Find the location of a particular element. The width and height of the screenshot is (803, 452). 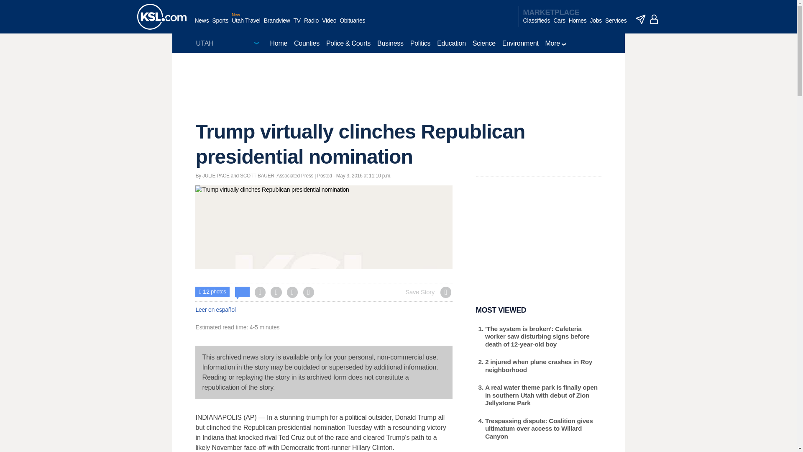

News is located at coordinates (202, 25).